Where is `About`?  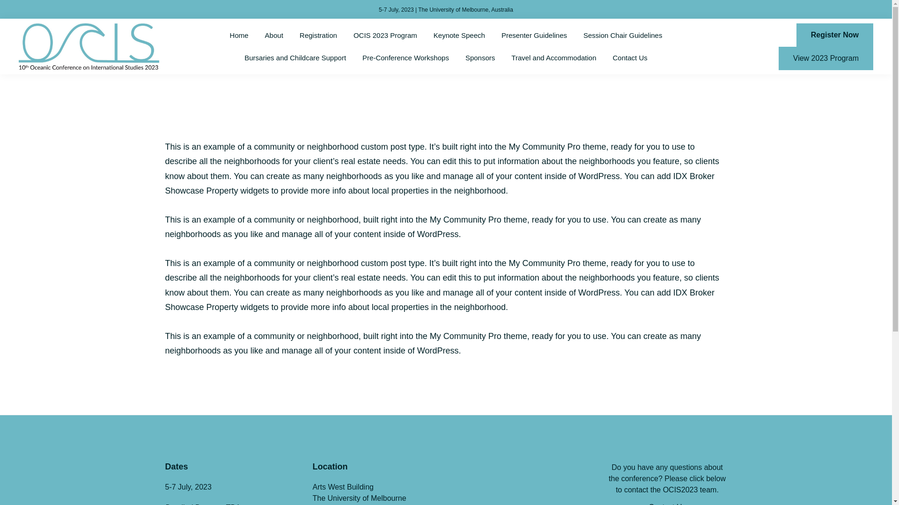 About is located at coordinates (274, 36).